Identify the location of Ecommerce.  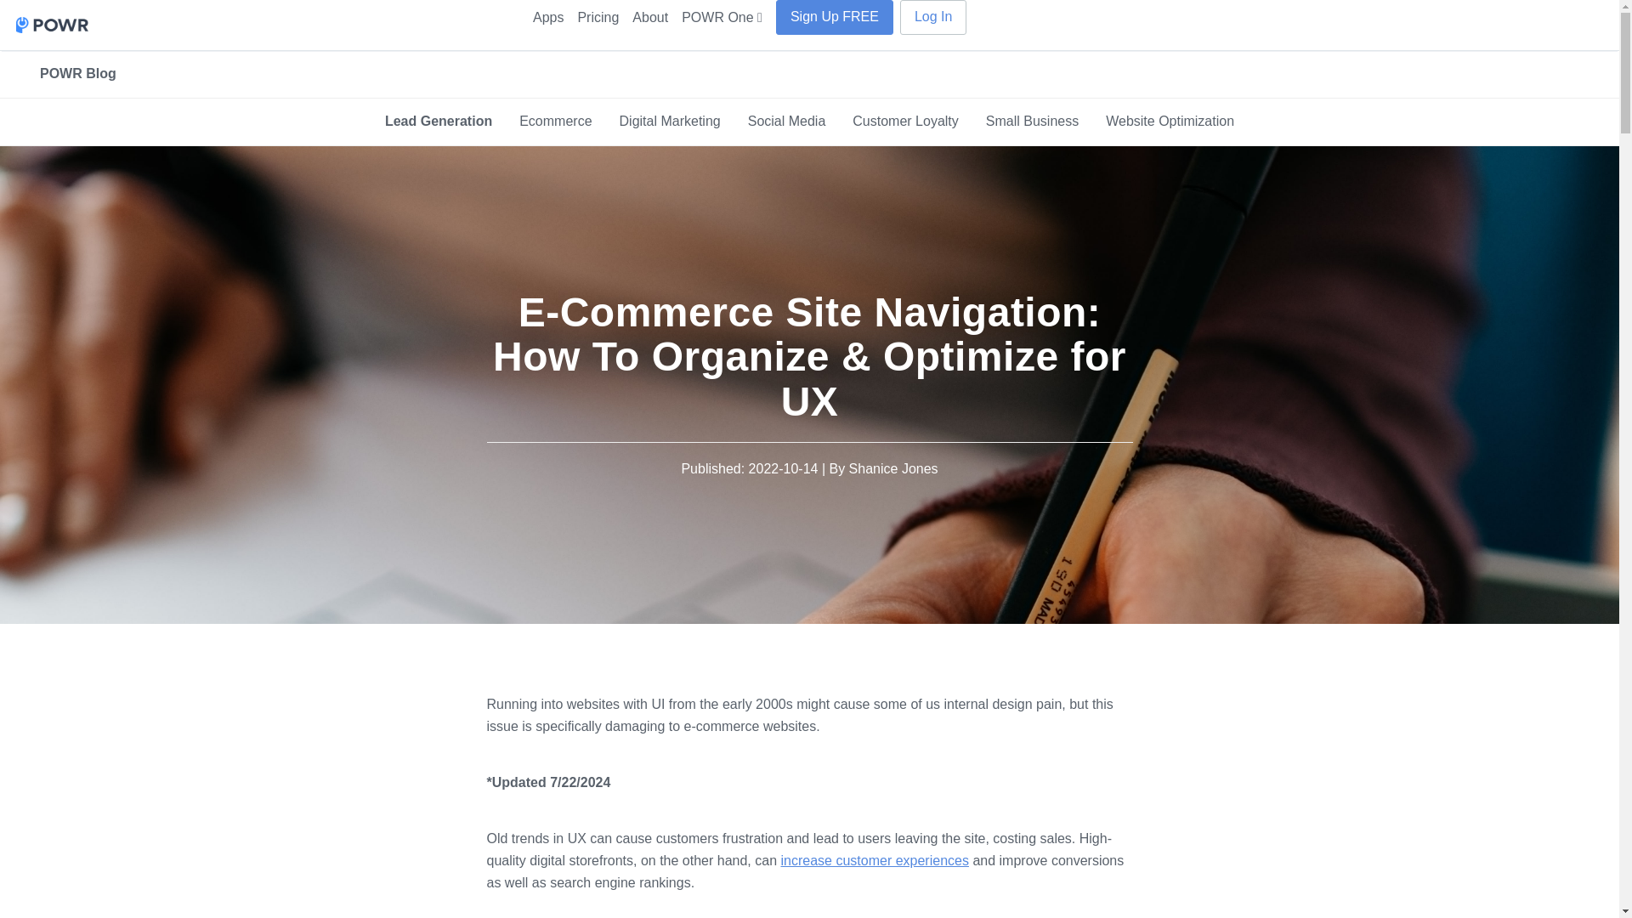
(556, 121).